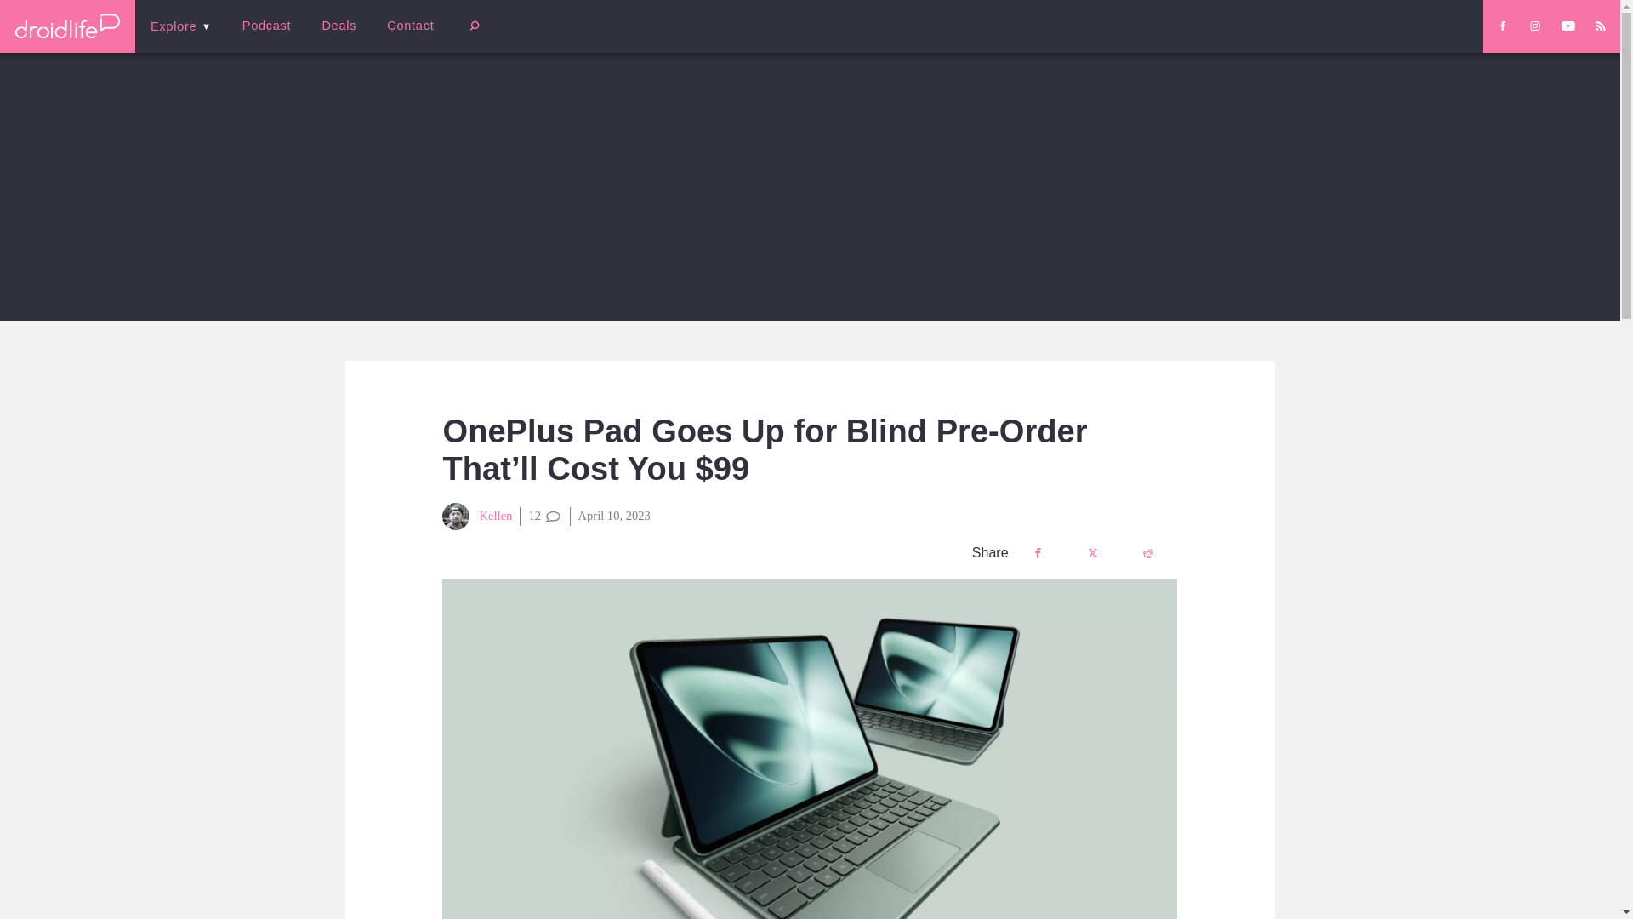 This screenshot has width=1633, height=919. What do you see at coordinates (180, 26) in the screenshot?
I see `Explore` at bounding box center [180, 26].